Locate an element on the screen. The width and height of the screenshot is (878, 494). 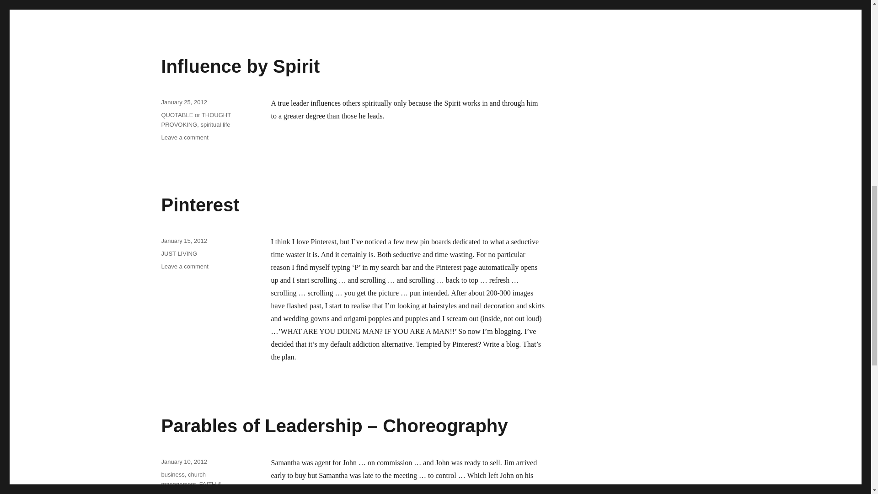
QUOTABLE or THOUGHT PROVOKING is located at coordinates (195, 120).